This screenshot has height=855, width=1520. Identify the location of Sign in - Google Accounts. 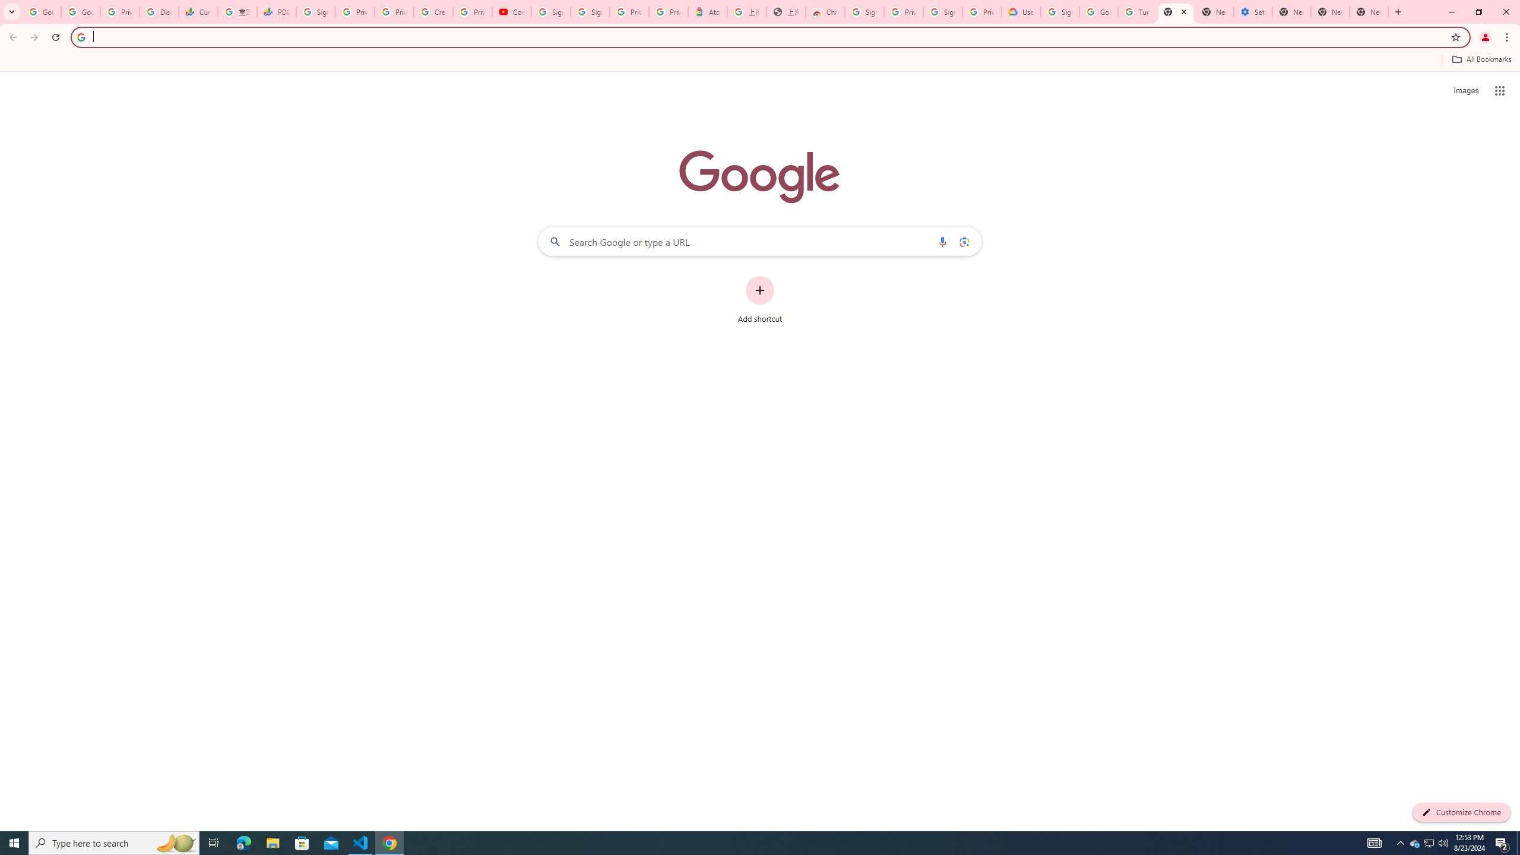
(1060, 12).